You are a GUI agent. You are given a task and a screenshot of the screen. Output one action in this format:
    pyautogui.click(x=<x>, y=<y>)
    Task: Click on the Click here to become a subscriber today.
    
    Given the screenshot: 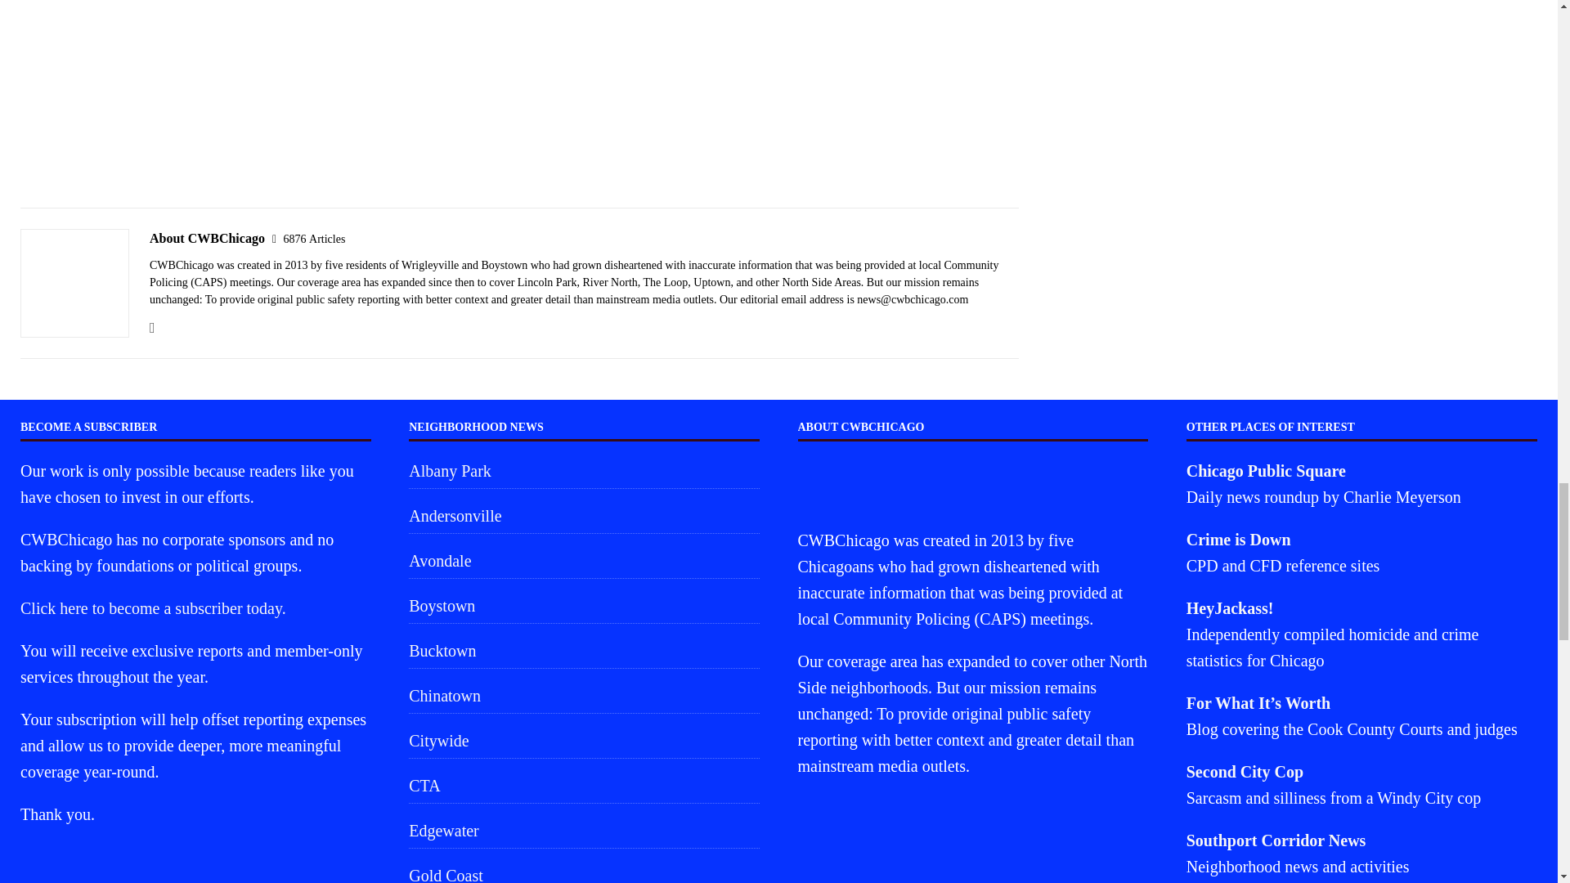 What is the action you would take?
    pyautogui.click(x=152, y=608)
    